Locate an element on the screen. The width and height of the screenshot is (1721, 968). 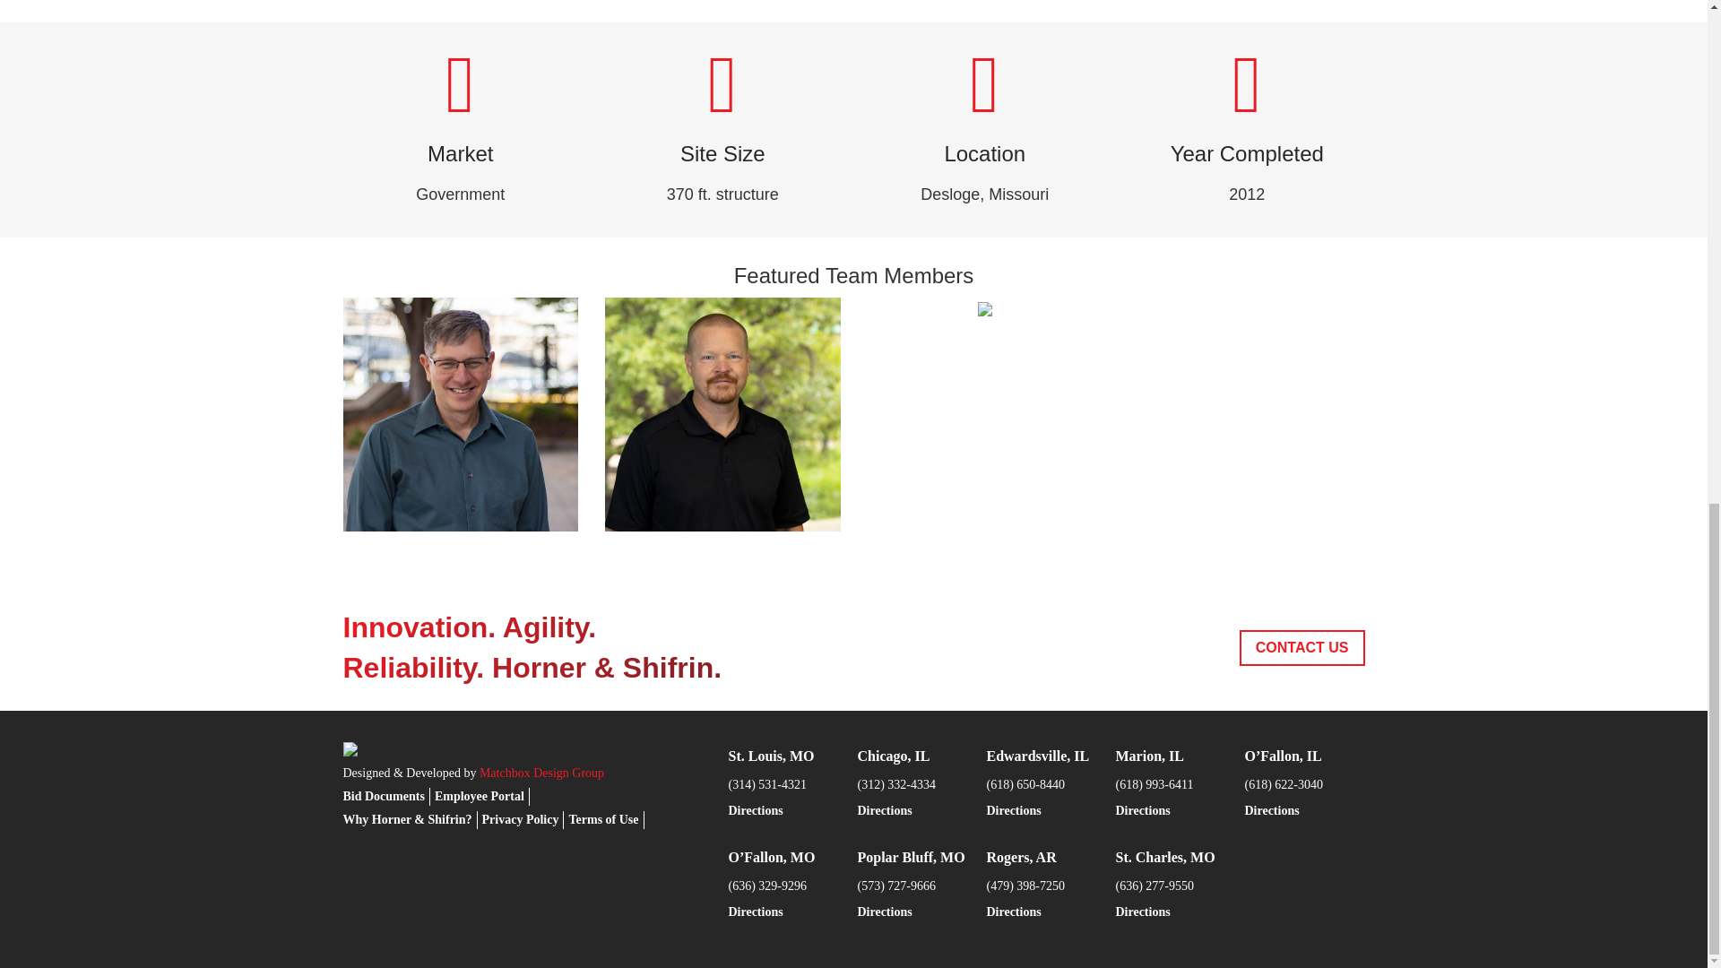
Bid Documents is located at coordinates (383, 796).